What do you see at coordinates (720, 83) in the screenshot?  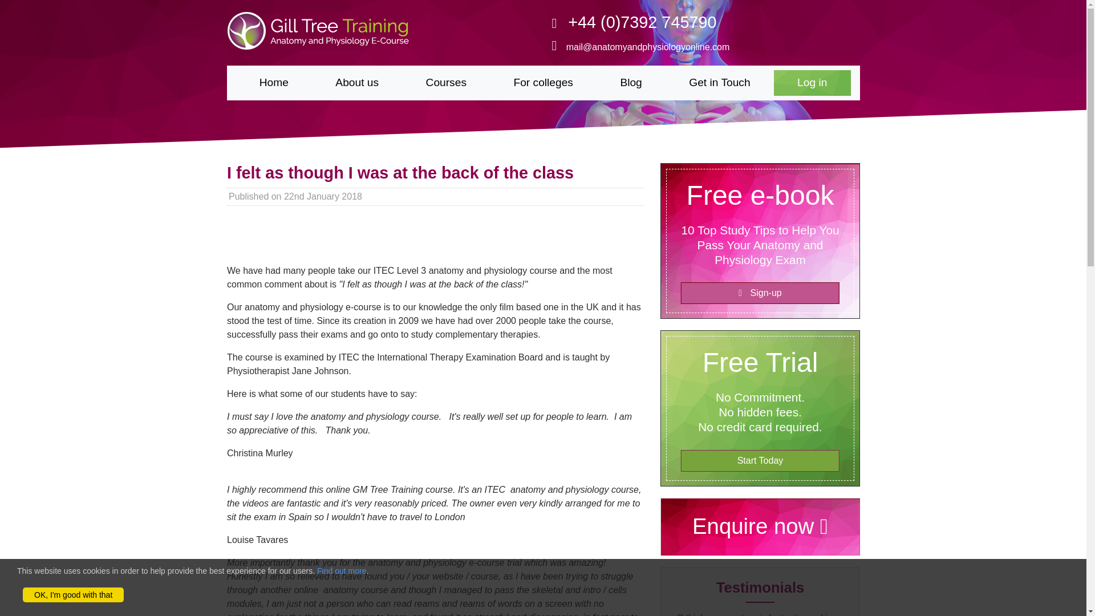 I see `Get in Touch` at bounding box center [720, 83].